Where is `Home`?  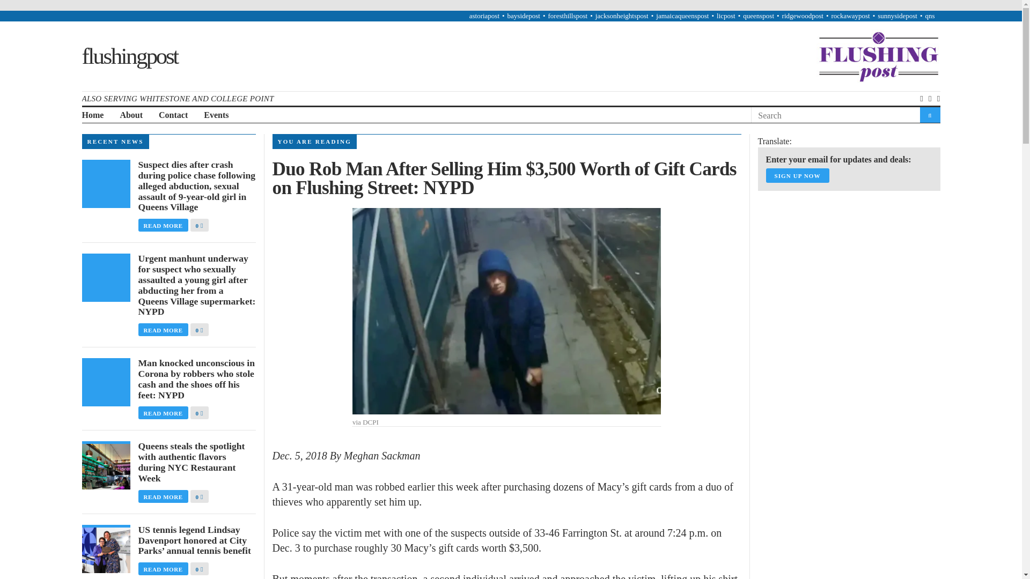 Home is located at coordinates (92, 115).